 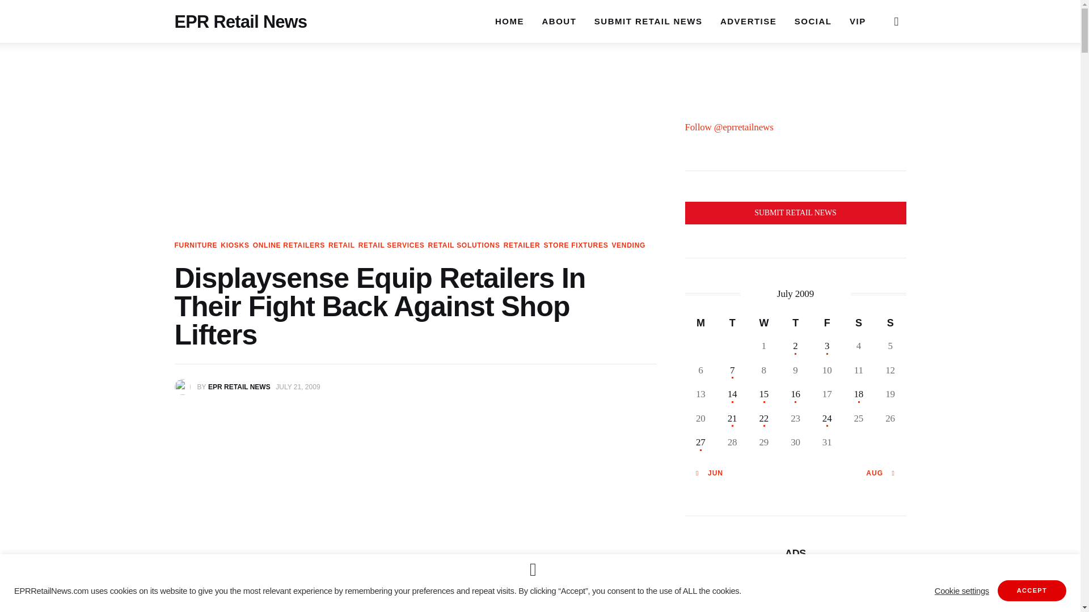 What do you see at coordinates (813, 21) in the screenshot?
I see `SOCIAL` at bounding box center [813, 21].